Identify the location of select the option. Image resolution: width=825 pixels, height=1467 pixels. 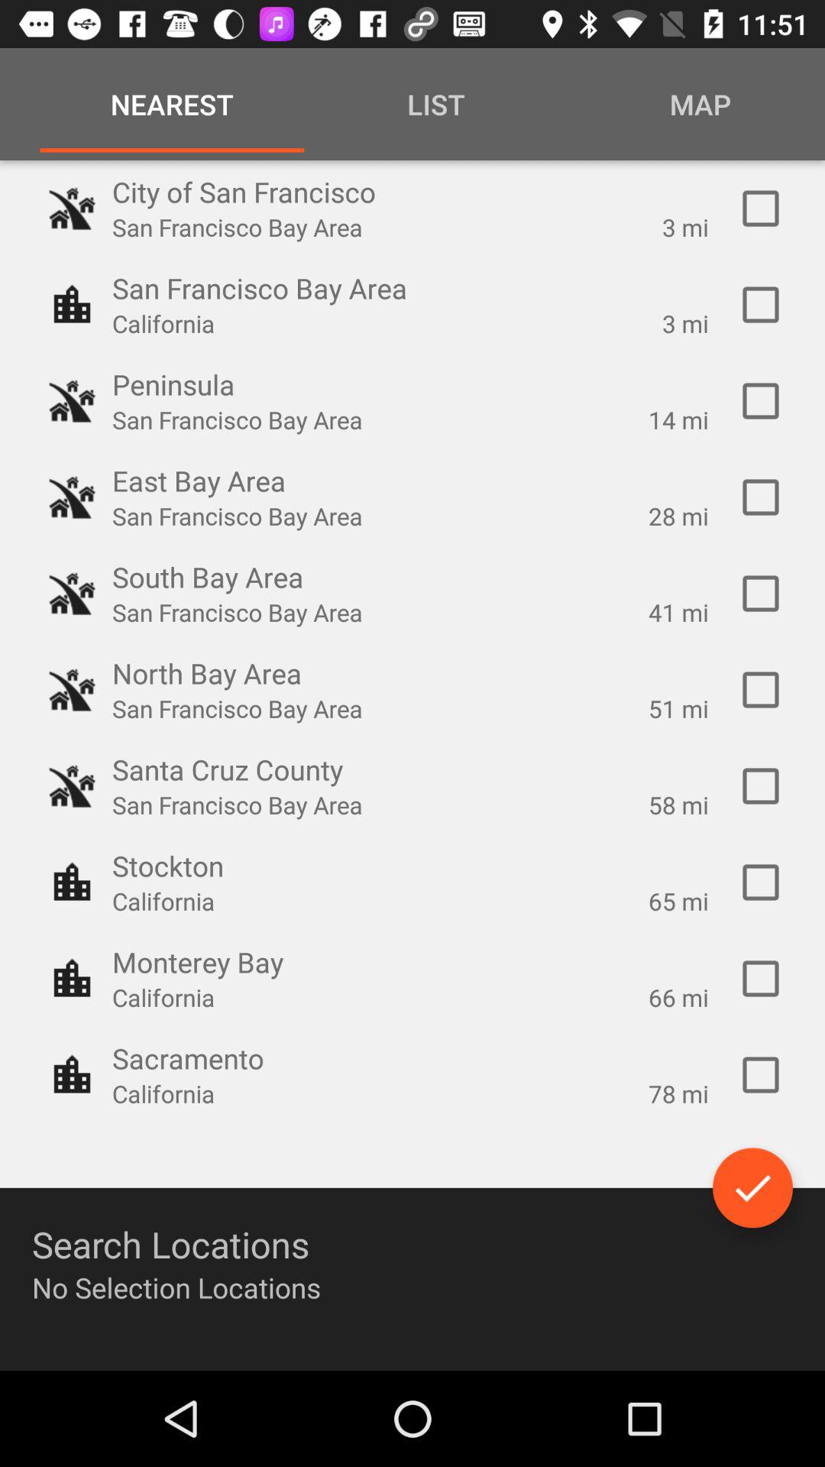
(761, 786).